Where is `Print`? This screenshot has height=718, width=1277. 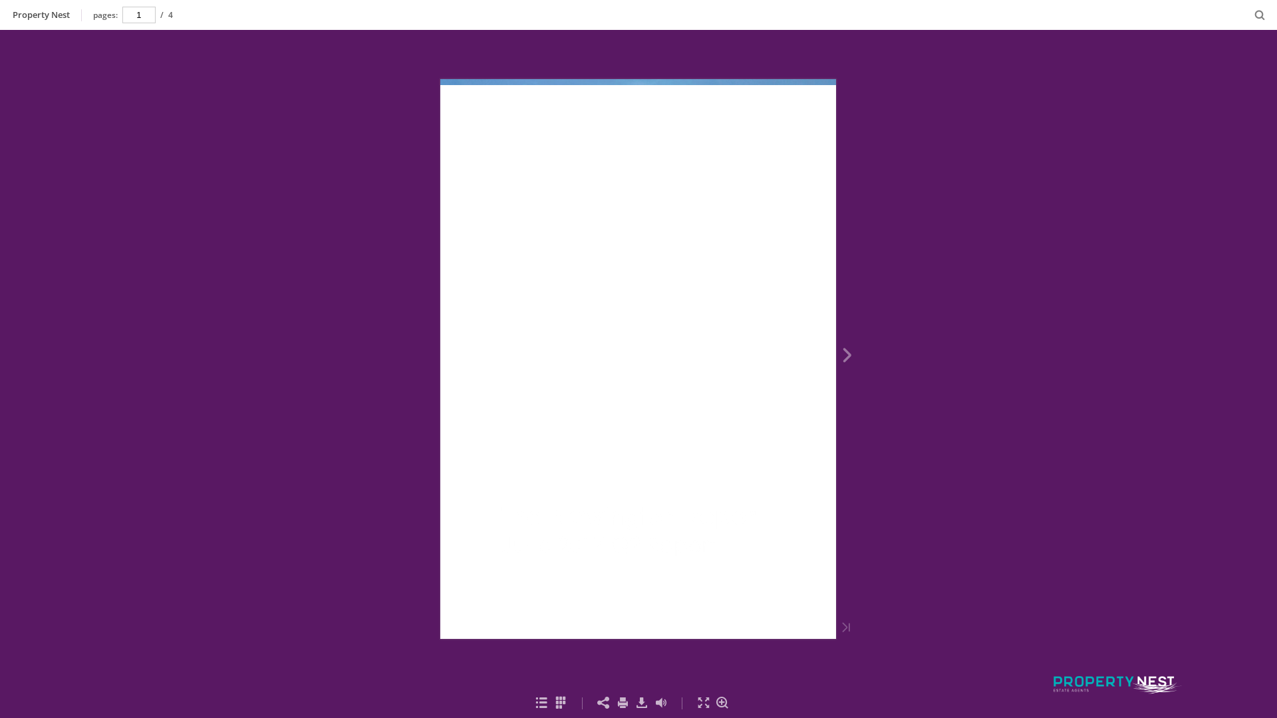 Print is located at coordinates (623, 703).